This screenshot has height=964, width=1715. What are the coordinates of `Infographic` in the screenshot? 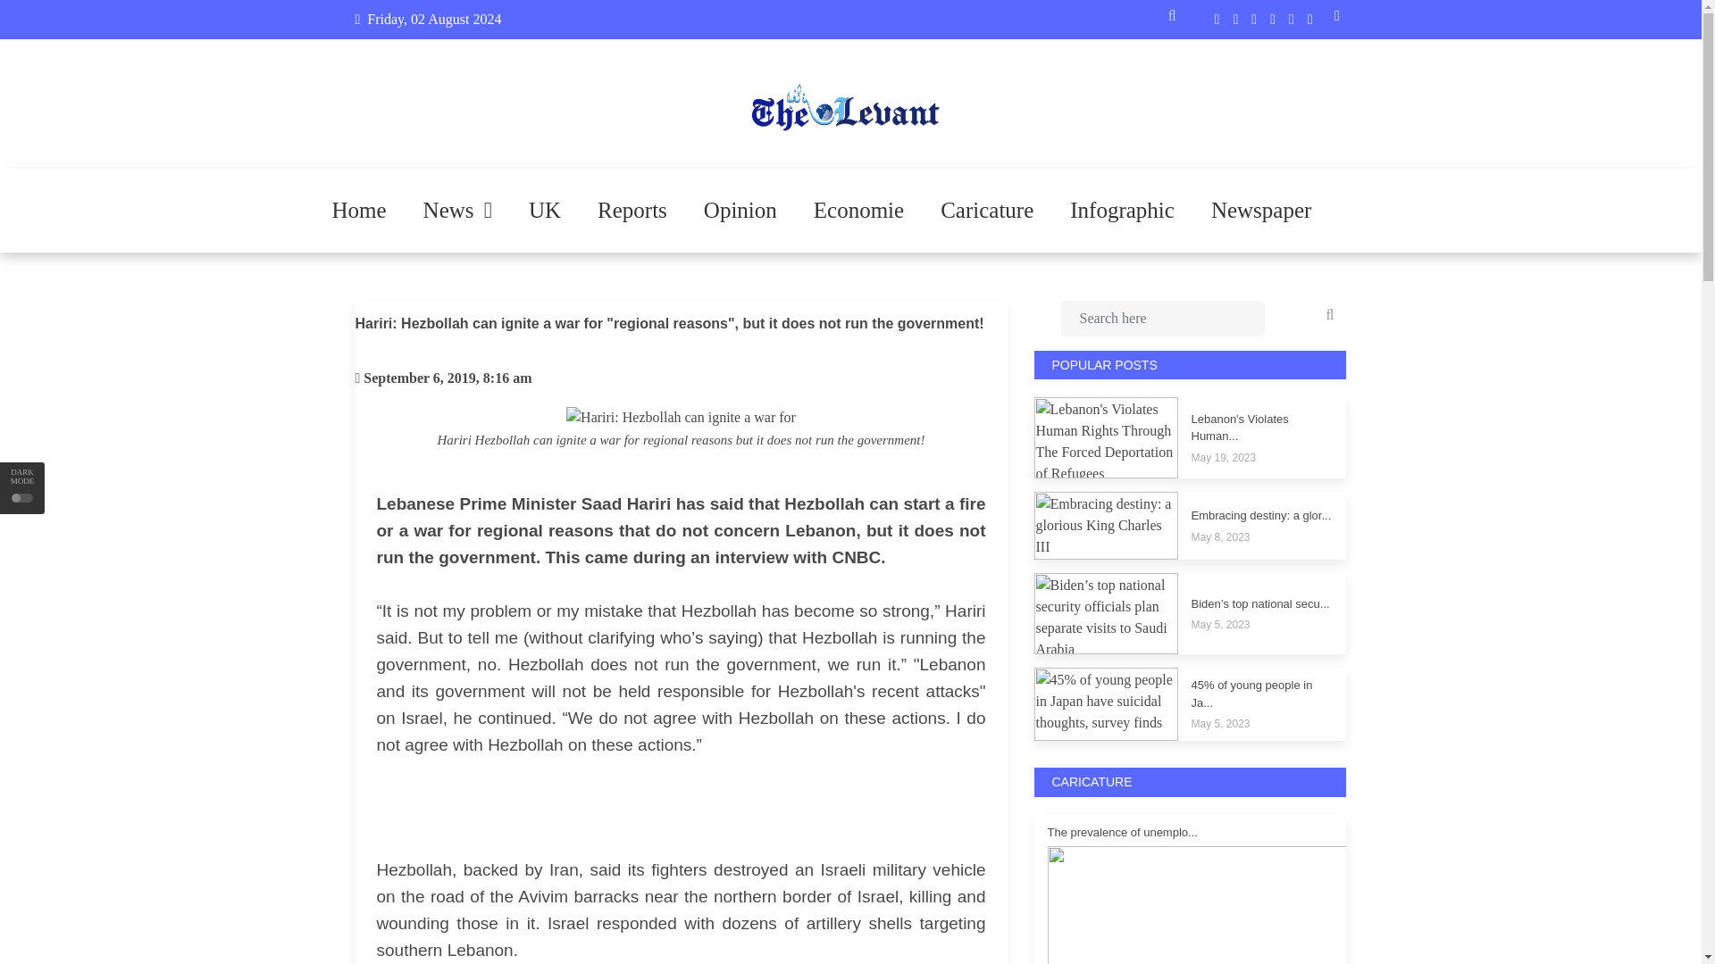 It's located at (1122, 211).